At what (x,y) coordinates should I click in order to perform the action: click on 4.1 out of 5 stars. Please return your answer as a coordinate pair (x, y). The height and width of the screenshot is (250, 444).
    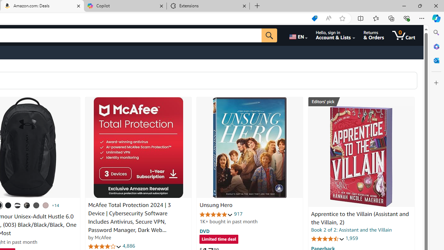
    Looking at the image, I should click on (105, 247).